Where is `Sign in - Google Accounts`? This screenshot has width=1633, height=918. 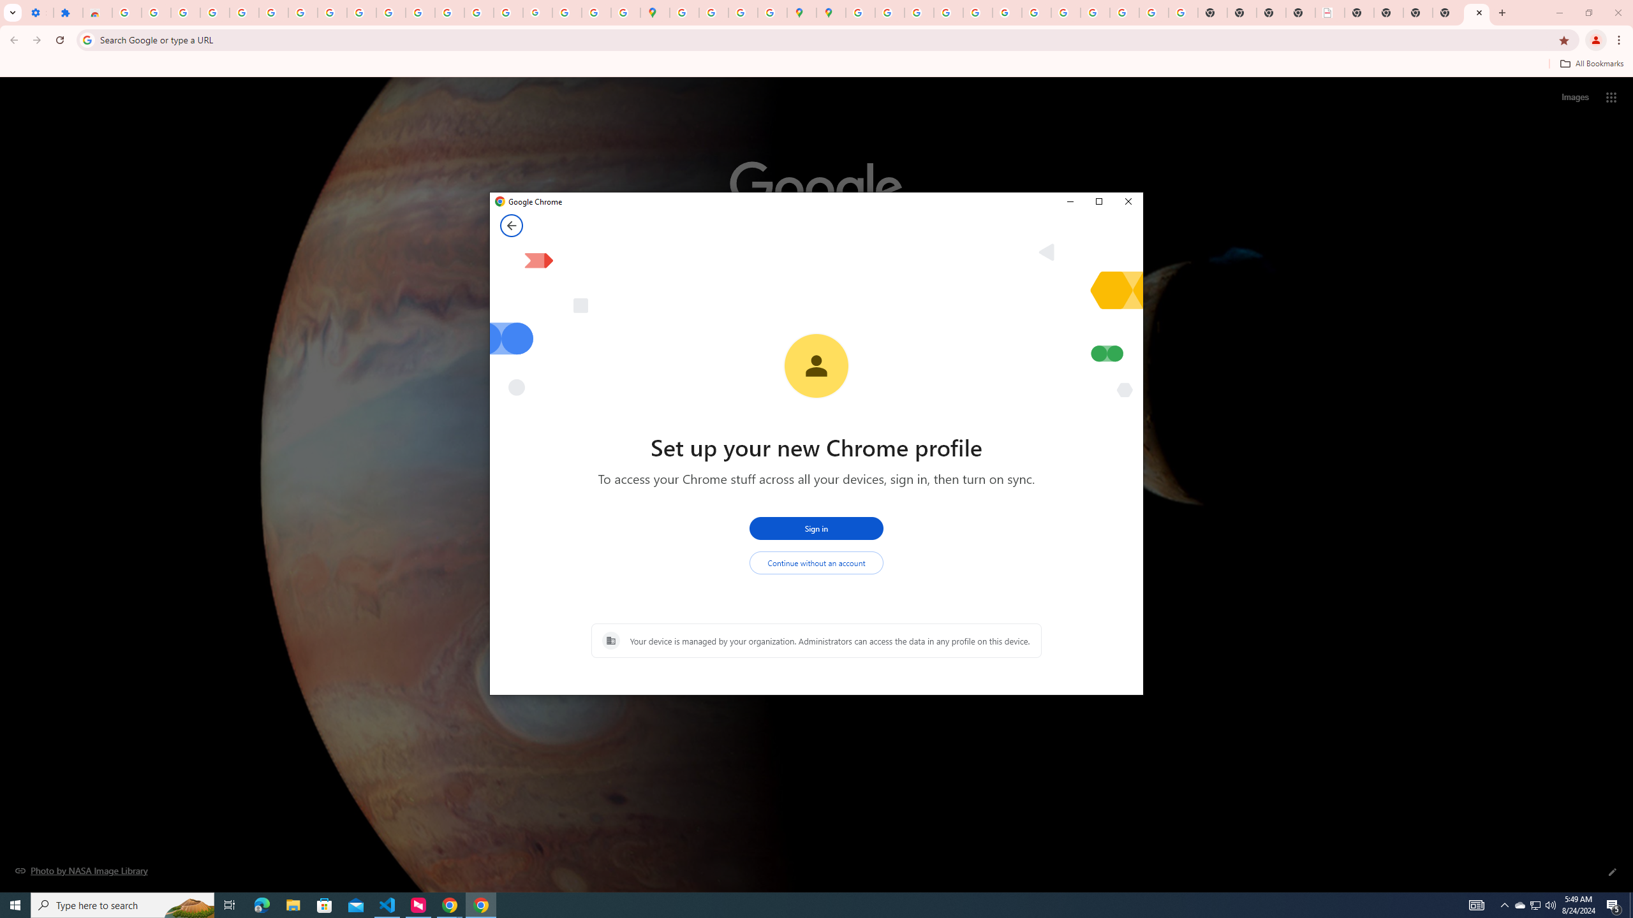
Sign in - Google Accounts is located at coordinates (511, 225).